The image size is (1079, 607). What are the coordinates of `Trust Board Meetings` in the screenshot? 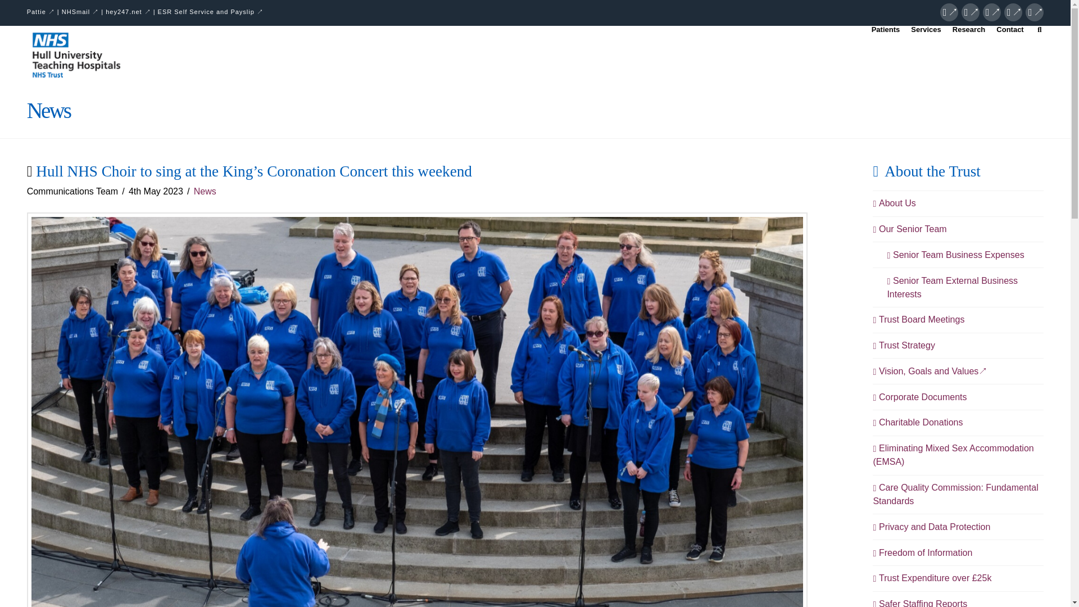 It's located at (918, 320).